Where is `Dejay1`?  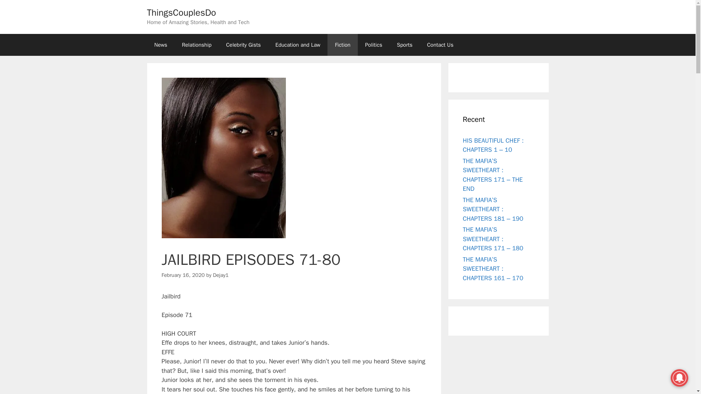 Dejay1 is located at coordinates (221, 275).